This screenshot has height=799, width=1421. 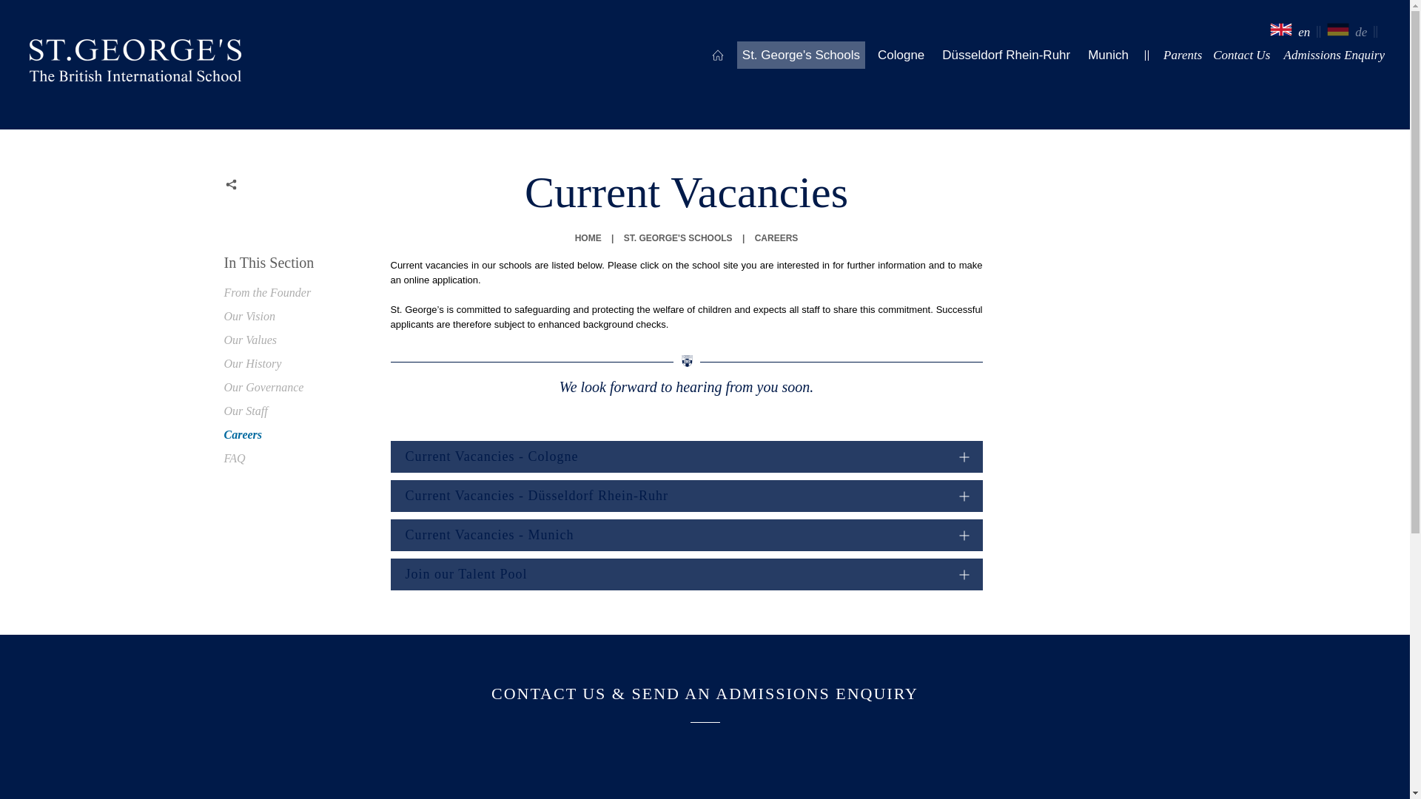 What do you see at coordinates (135, 64) in the screenshot?
I see `St. George's - The British International School` at bounding box center [135, 64].